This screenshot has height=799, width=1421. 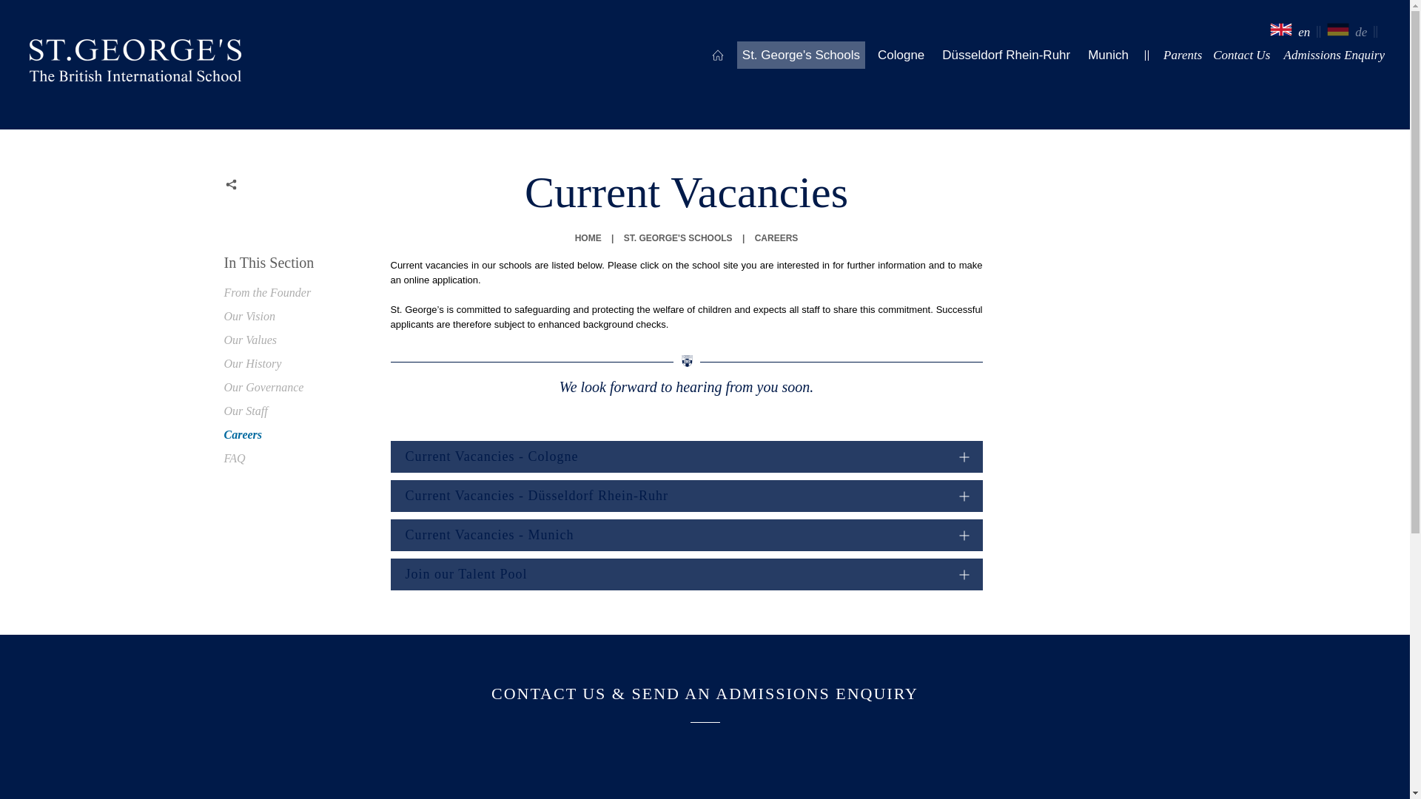 What do you see at coordinates (135, 64) in the screenshot?
I see `St. George's - The British International School` at bounding box center [135, 64].